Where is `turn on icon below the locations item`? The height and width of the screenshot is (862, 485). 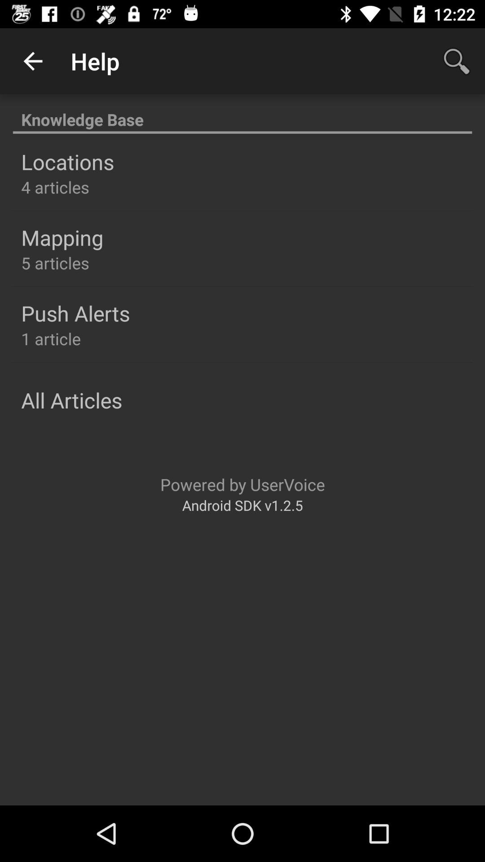
turn on icon below the locations item is located at coordinates (55, 187).